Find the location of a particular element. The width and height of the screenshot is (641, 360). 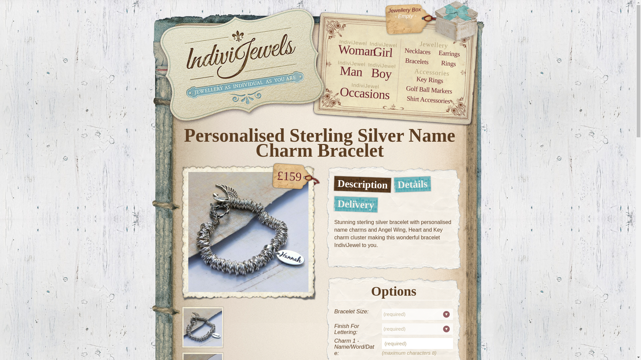

Man is located at coordinates (351, 70).